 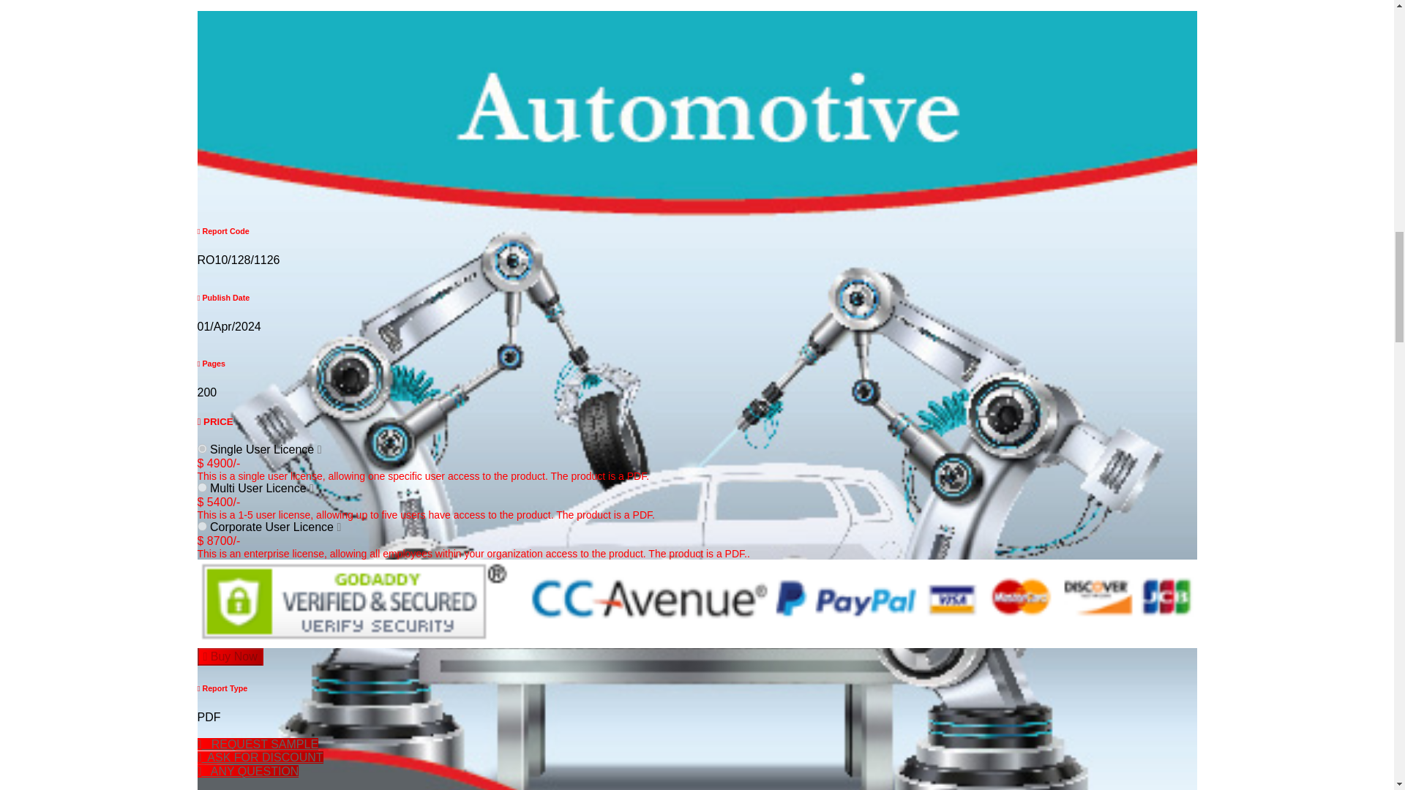 What do you see at coordinates (231, 657) in the screenshot?
I see `Buy Now` at bounding box center [231, 657].